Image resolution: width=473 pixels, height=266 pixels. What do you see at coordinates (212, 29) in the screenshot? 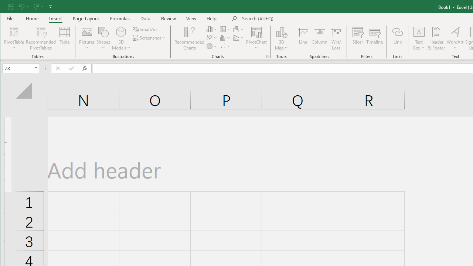
I see `Insert Column or Bar Chart` at bounding box center [212, 29].